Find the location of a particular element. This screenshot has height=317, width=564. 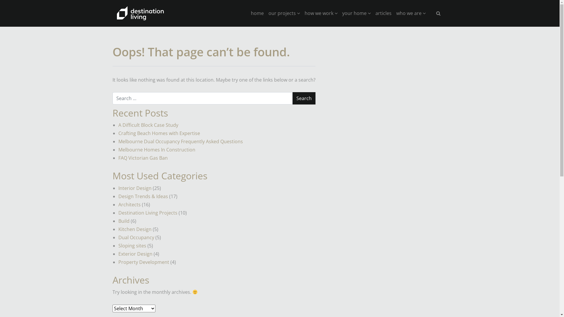

home is located at coordinates (257, 13).